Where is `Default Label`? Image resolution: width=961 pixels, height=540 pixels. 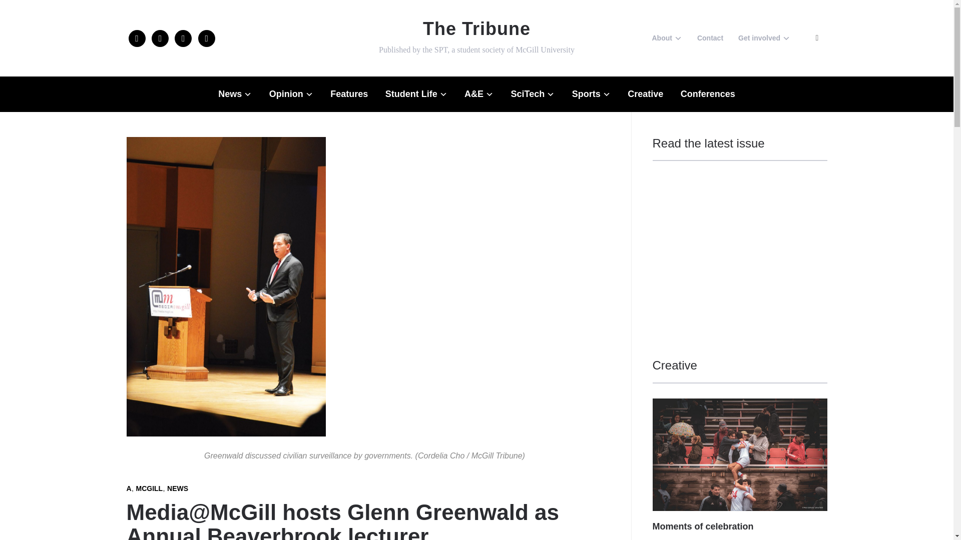
Default Label is located at coordinates (206, 37).